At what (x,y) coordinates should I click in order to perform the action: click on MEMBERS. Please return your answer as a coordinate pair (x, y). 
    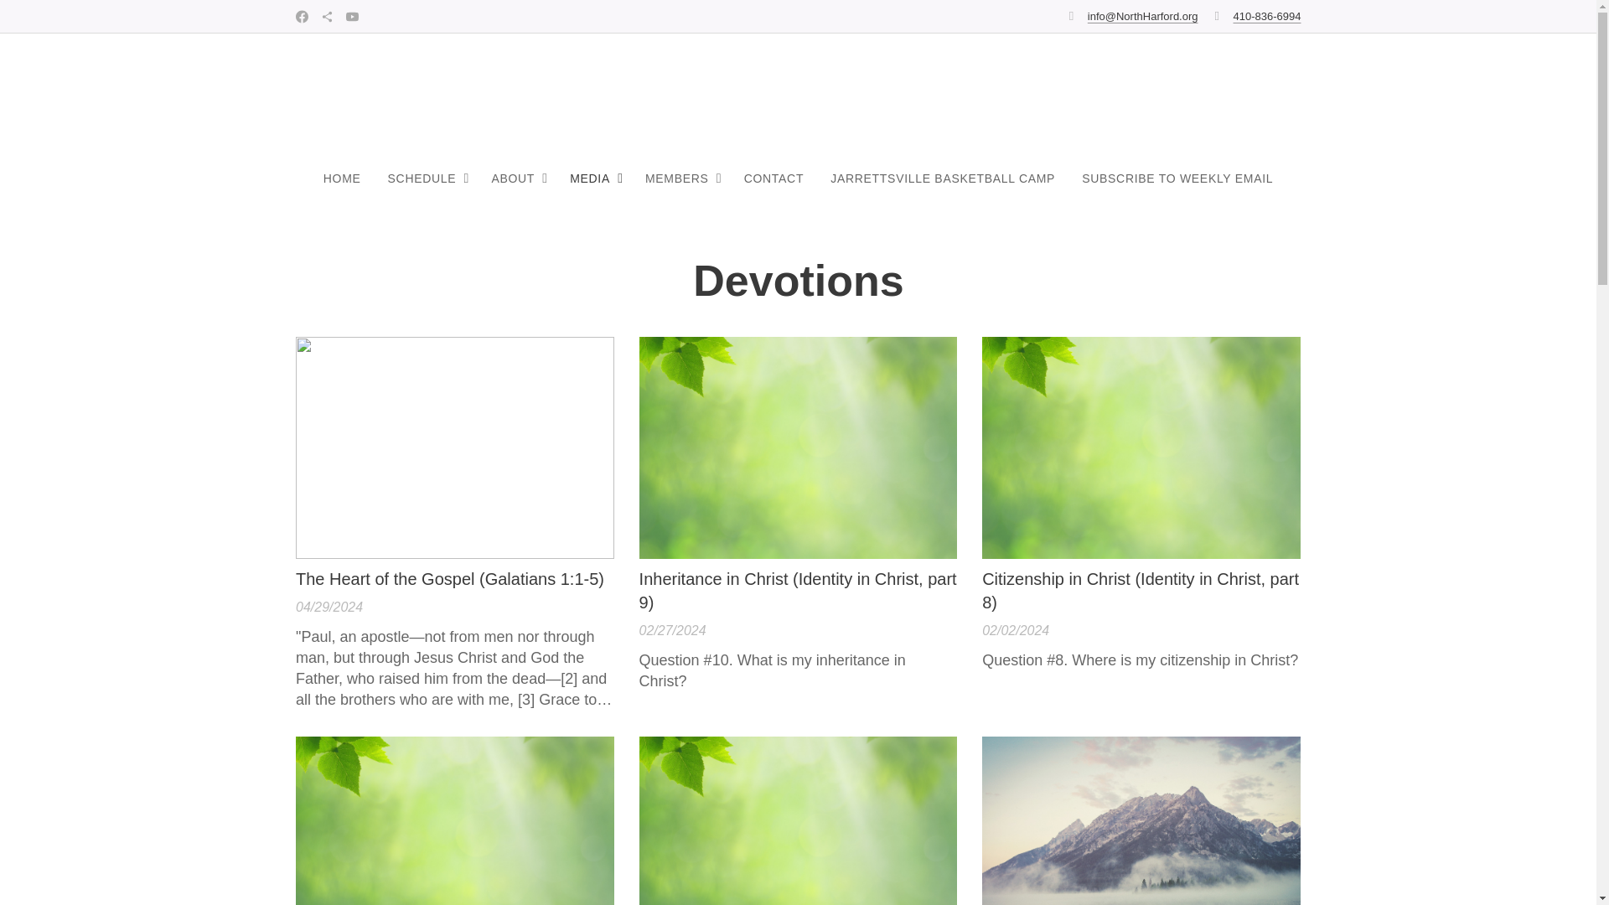
    Looking at the image, I should click on (680, 178).